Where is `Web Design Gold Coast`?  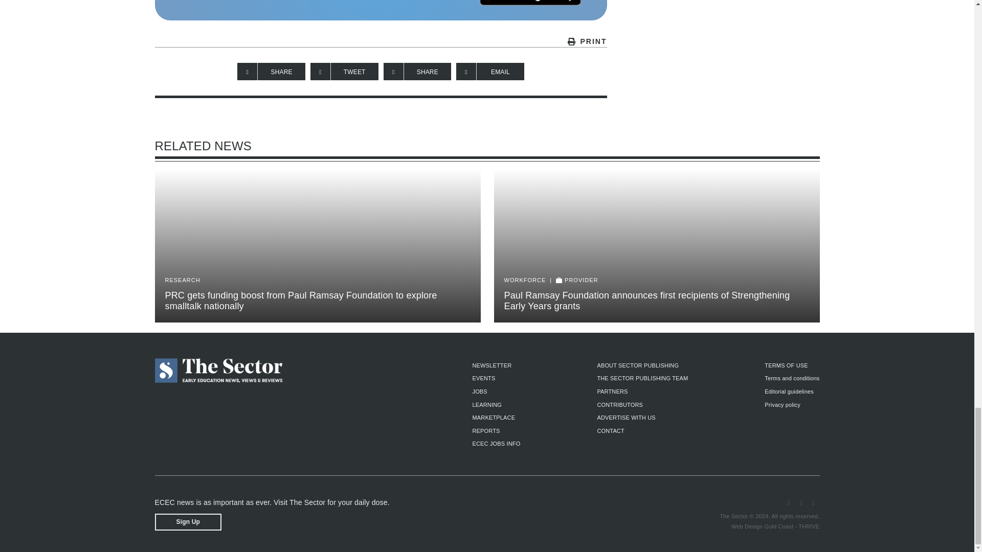
Web Design Gold Coast is located at coordinates (762, 526).